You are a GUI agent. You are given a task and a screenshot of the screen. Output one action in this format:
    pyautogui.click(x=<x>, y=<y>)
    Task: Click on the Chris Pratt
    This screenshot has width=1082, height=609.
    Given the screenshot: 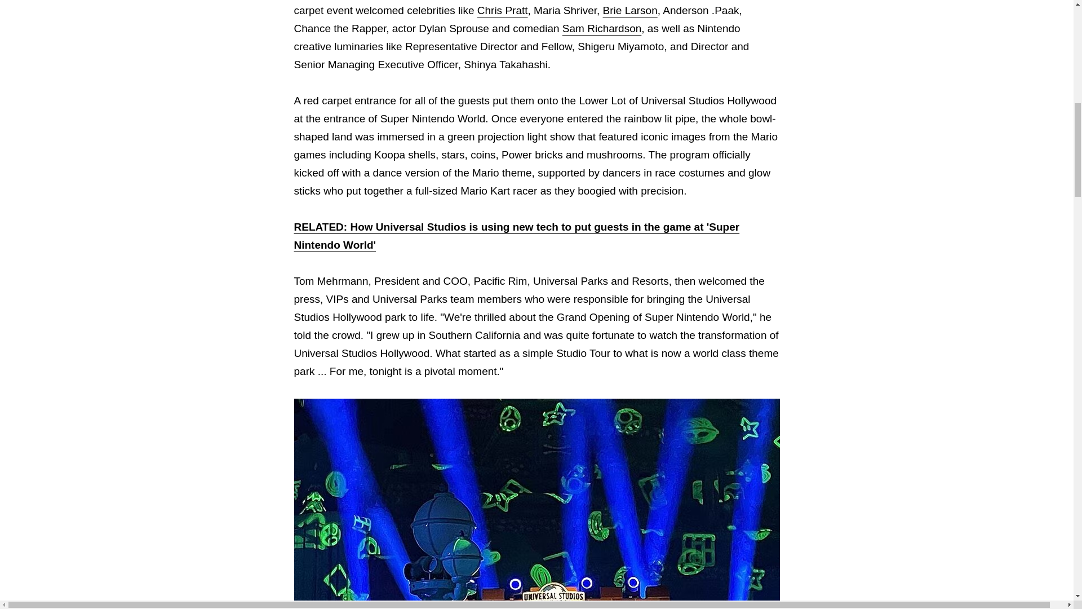 What is the action you would take?
    pyautogui.click(x=502, y=10)
    